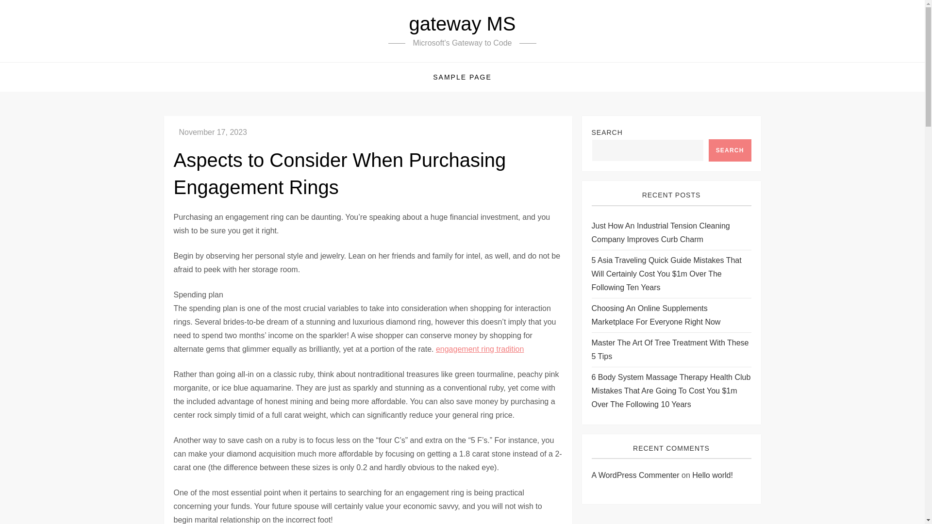 Image resolution: width=932 pixels, height=524 pixels. What do you see at coordinates (671, 350) in the screenshot?
I see `Master The Art Of Tree Treatment With These 5 Tips` at bounding box center [671, 350].